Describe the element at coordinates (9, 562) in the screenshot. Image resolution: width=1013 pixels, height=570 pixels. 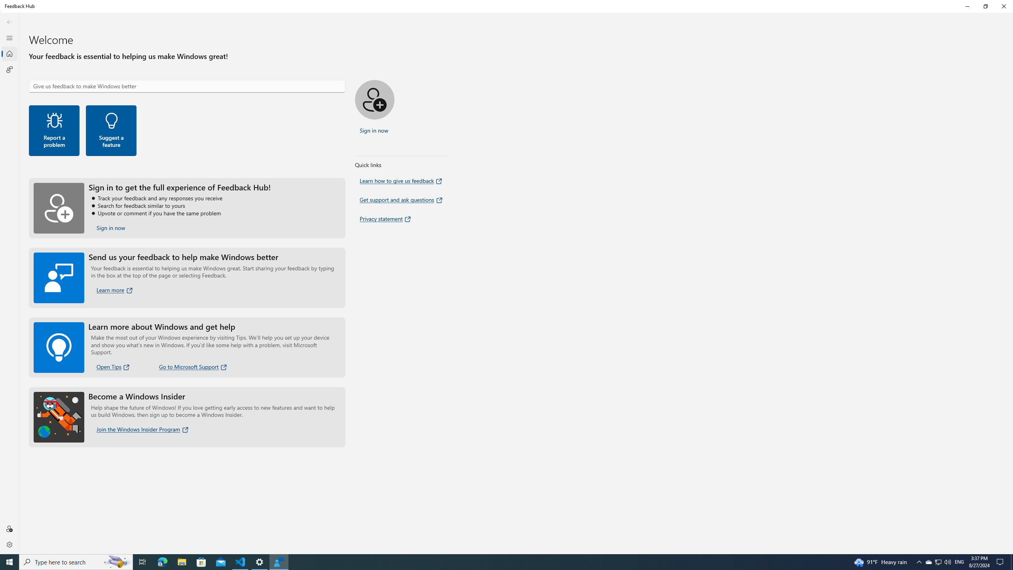
I see `Start` at that location.